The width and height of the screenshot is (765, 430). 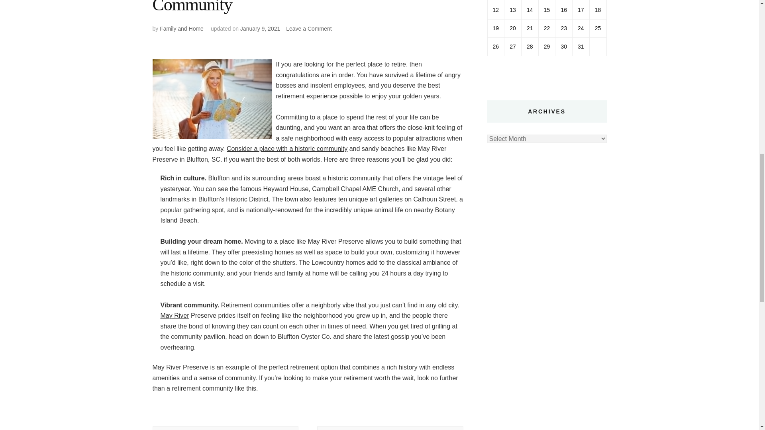 I want to click on Bluffton sc communities, Lowcountry living, so click(x=175, y=315).